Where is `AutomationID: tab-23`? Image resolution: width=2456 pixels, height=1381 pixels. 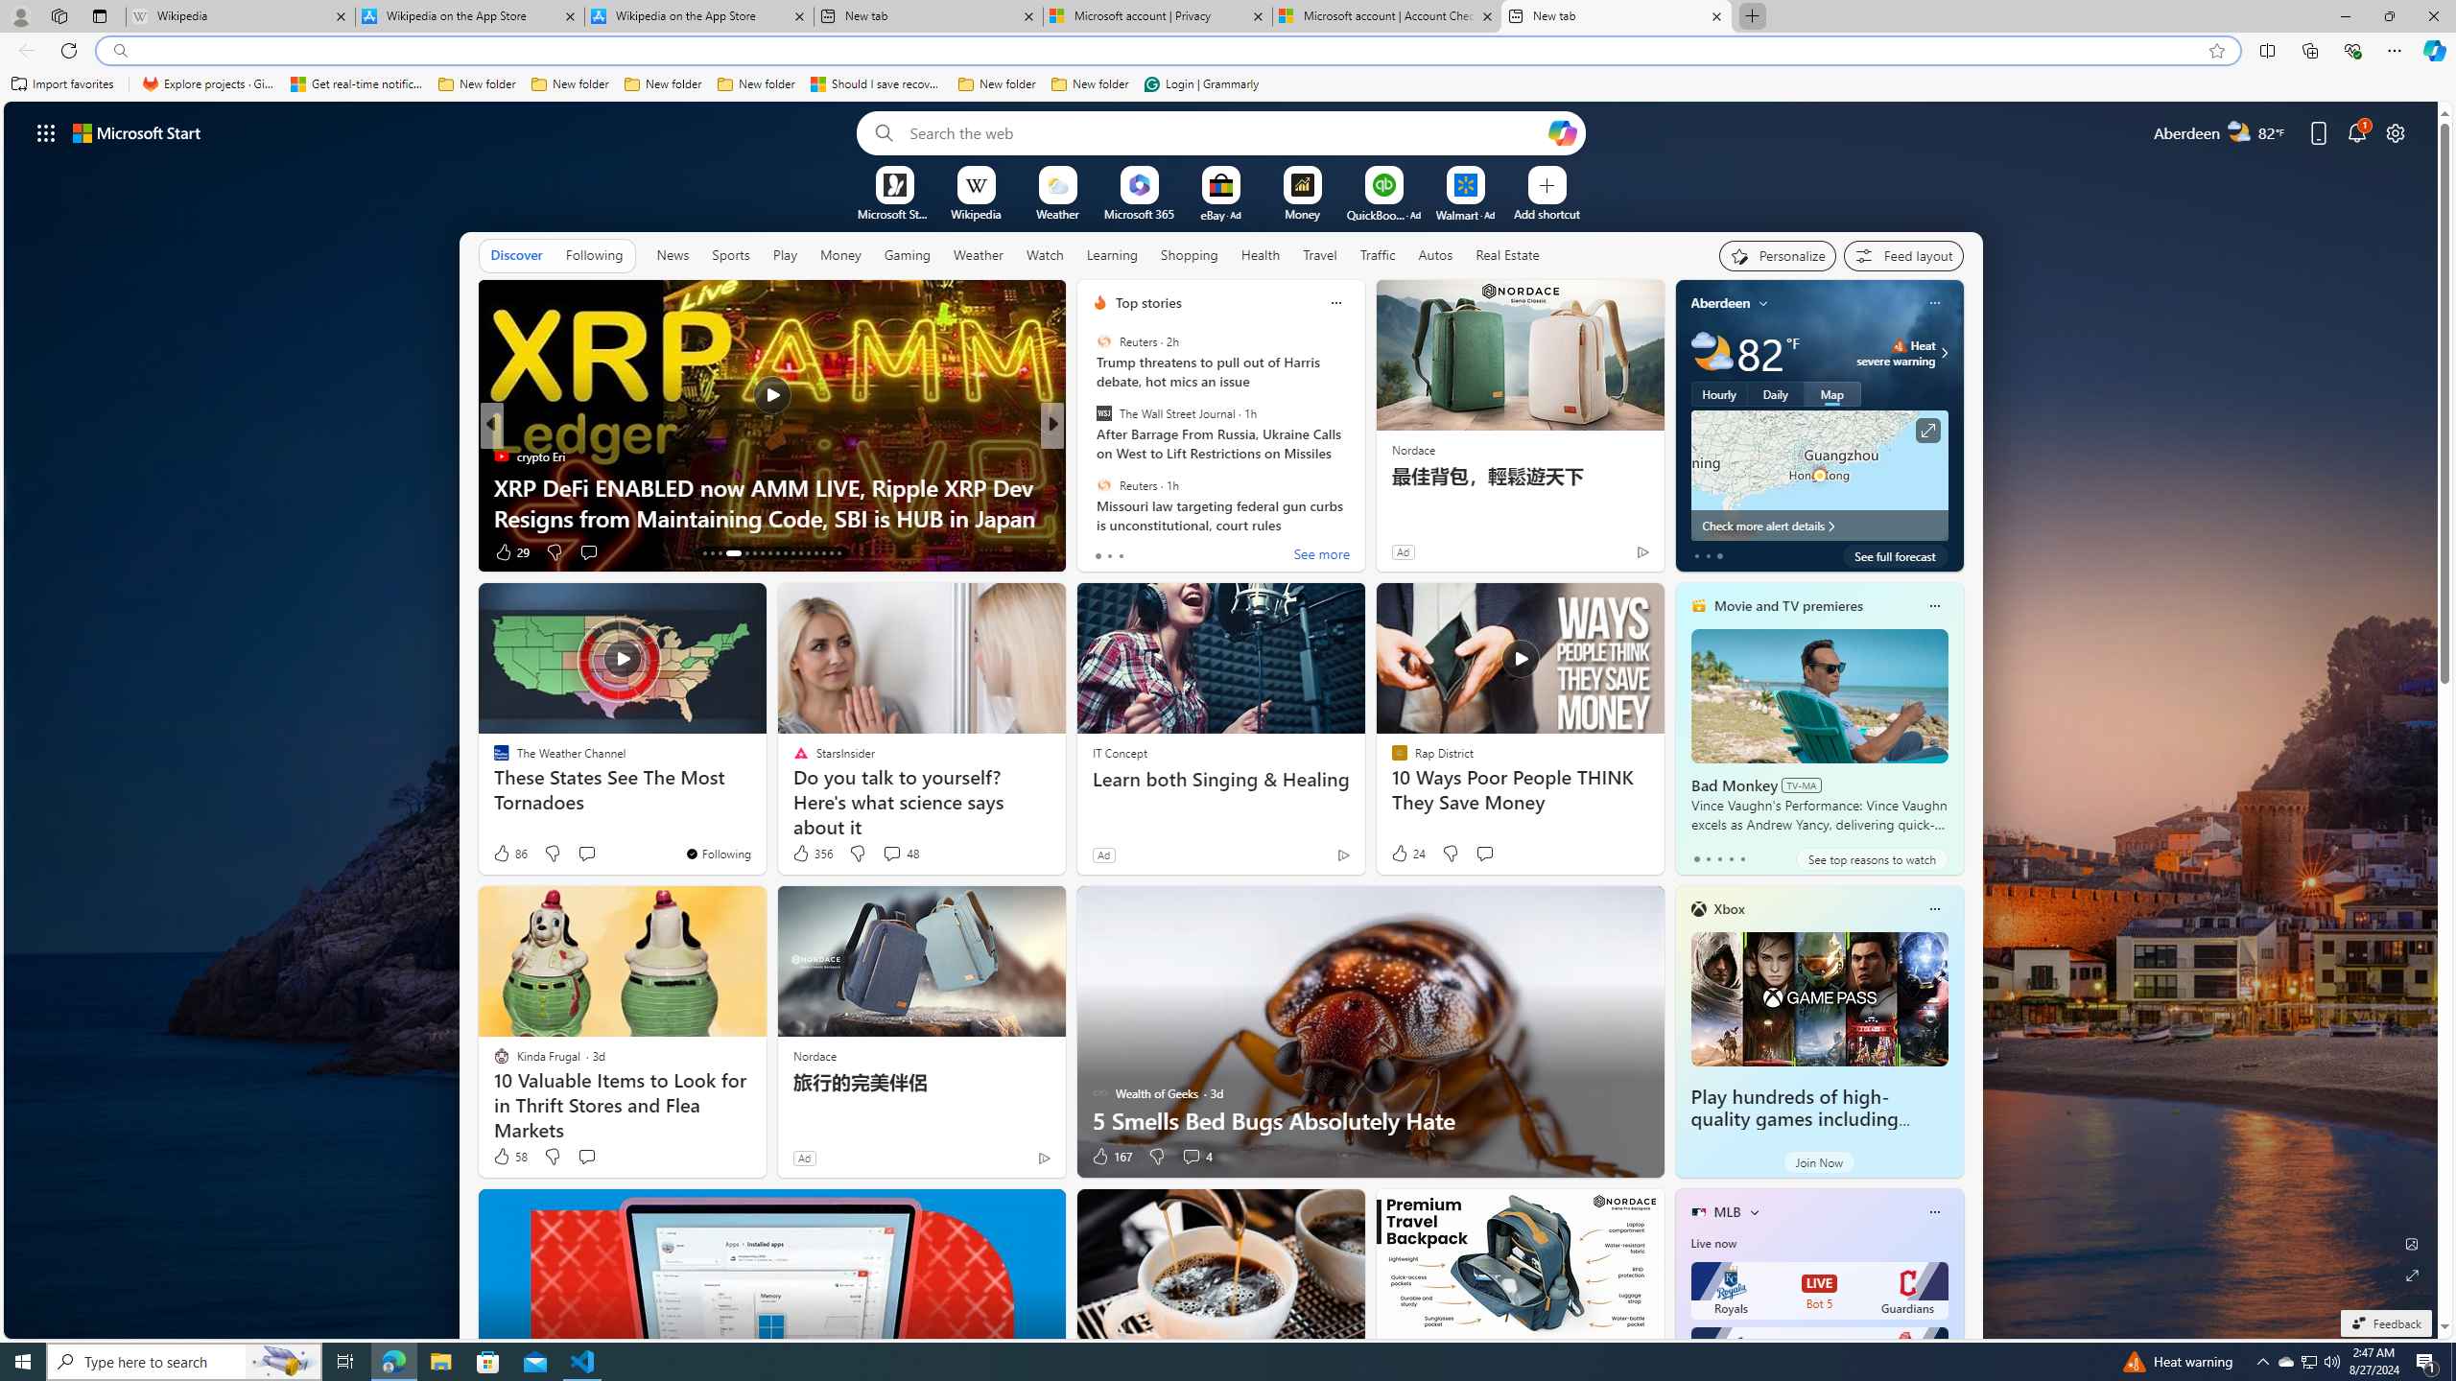 AutomationID: tab-23 is located at coordinates (792, 553).